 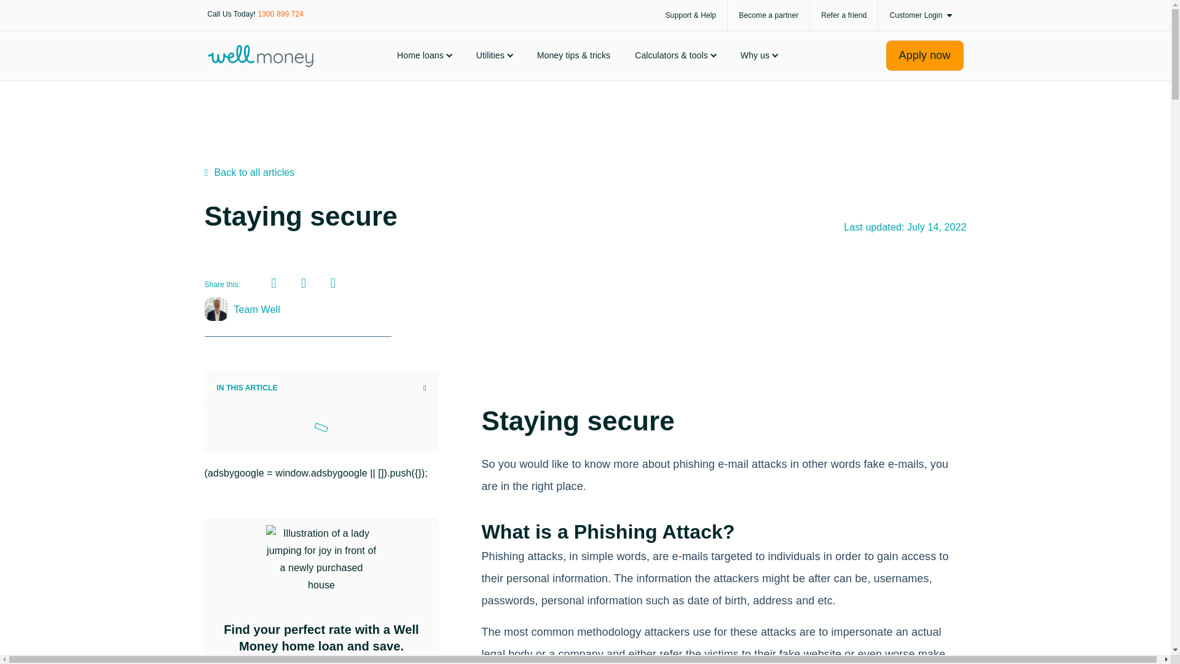 I want to click on Customer Login, so click(x=920, y=15).